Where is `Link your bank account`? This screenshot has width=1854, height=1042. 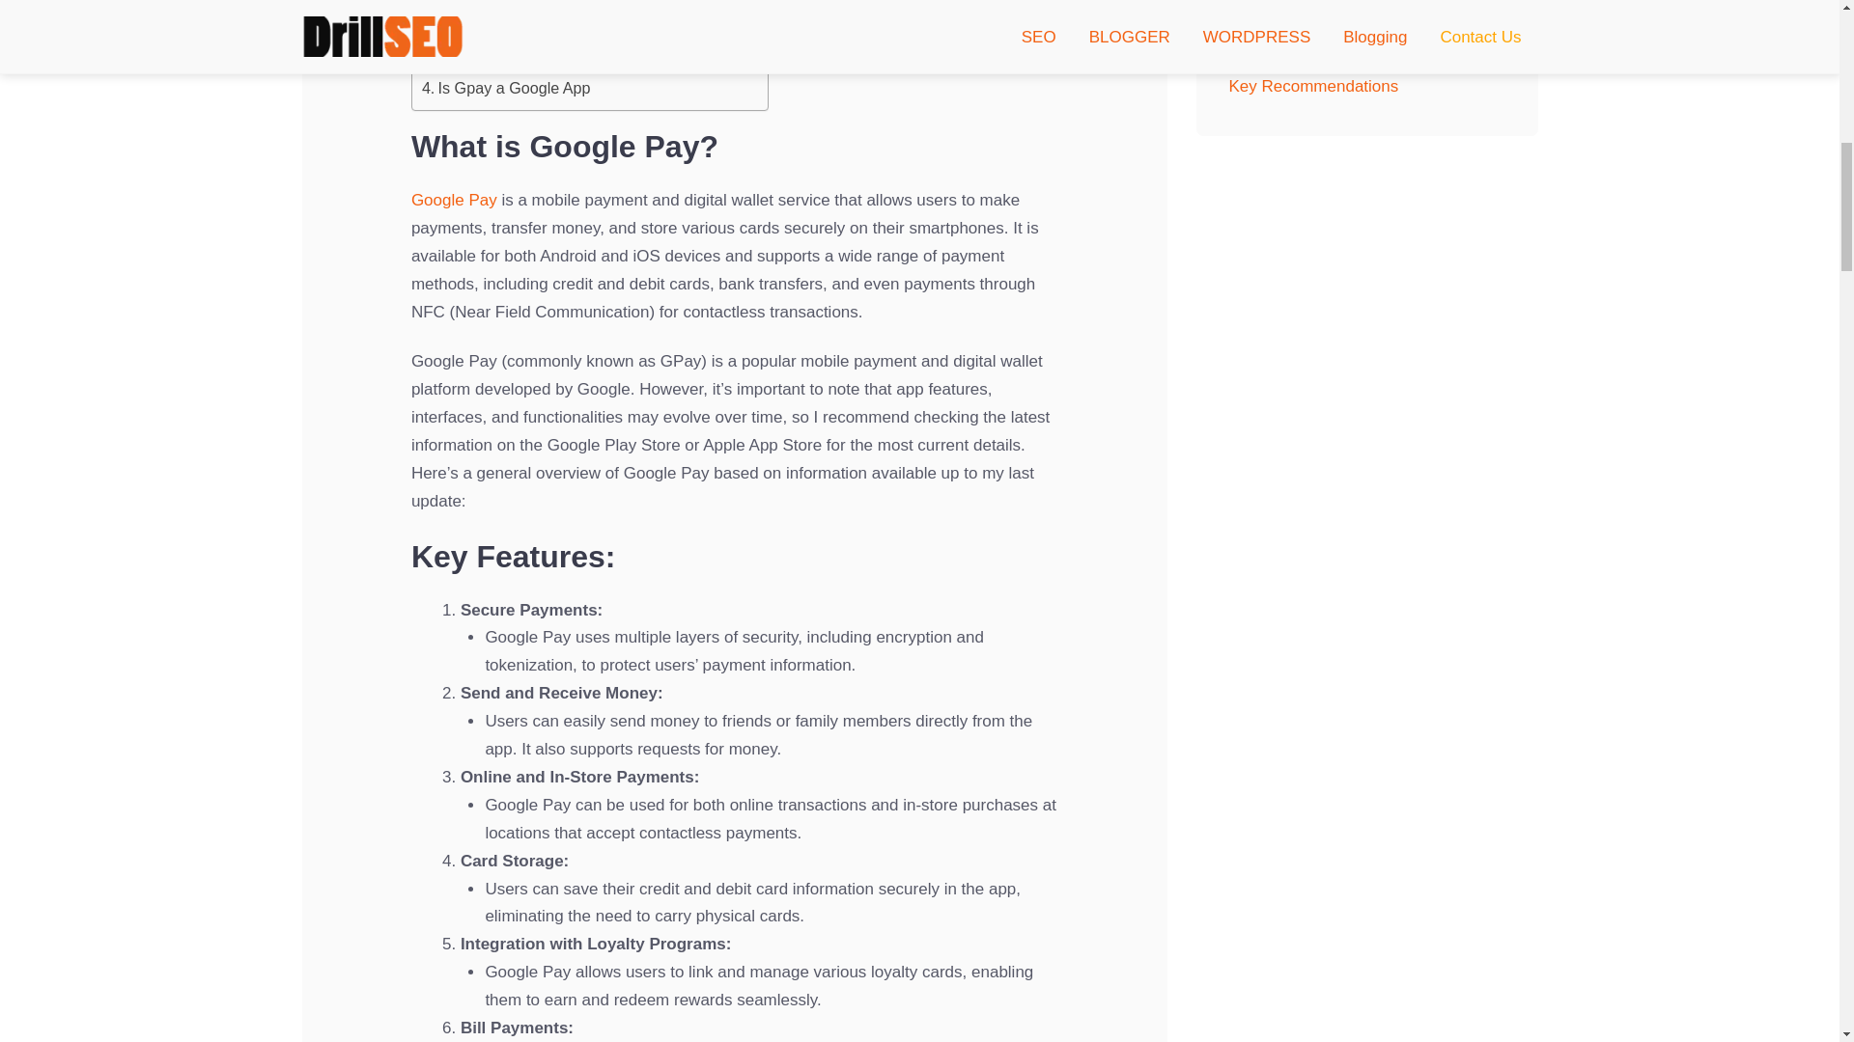 Link your bank account is located at coordinates (548, 41).